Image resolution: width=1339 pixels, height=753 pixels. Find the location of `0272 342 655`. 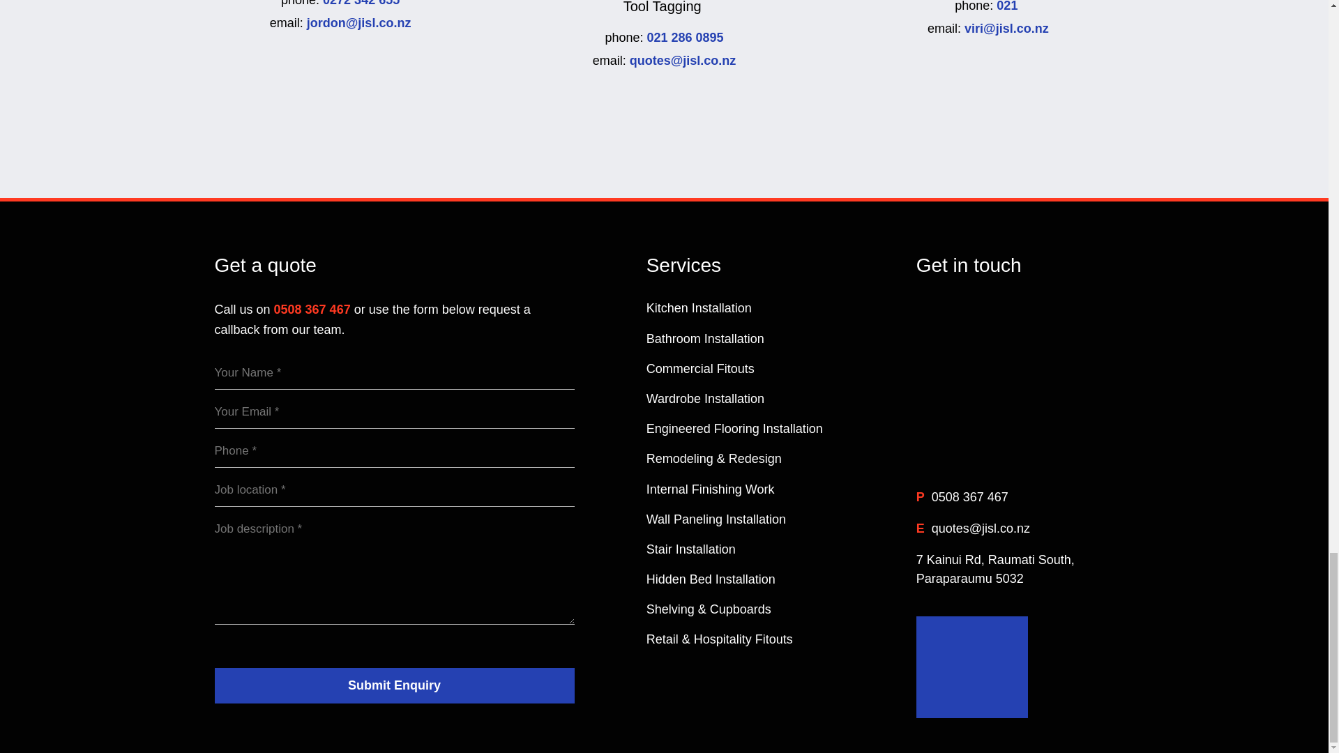

0272 342 655 is located at coordinates (361, 3).